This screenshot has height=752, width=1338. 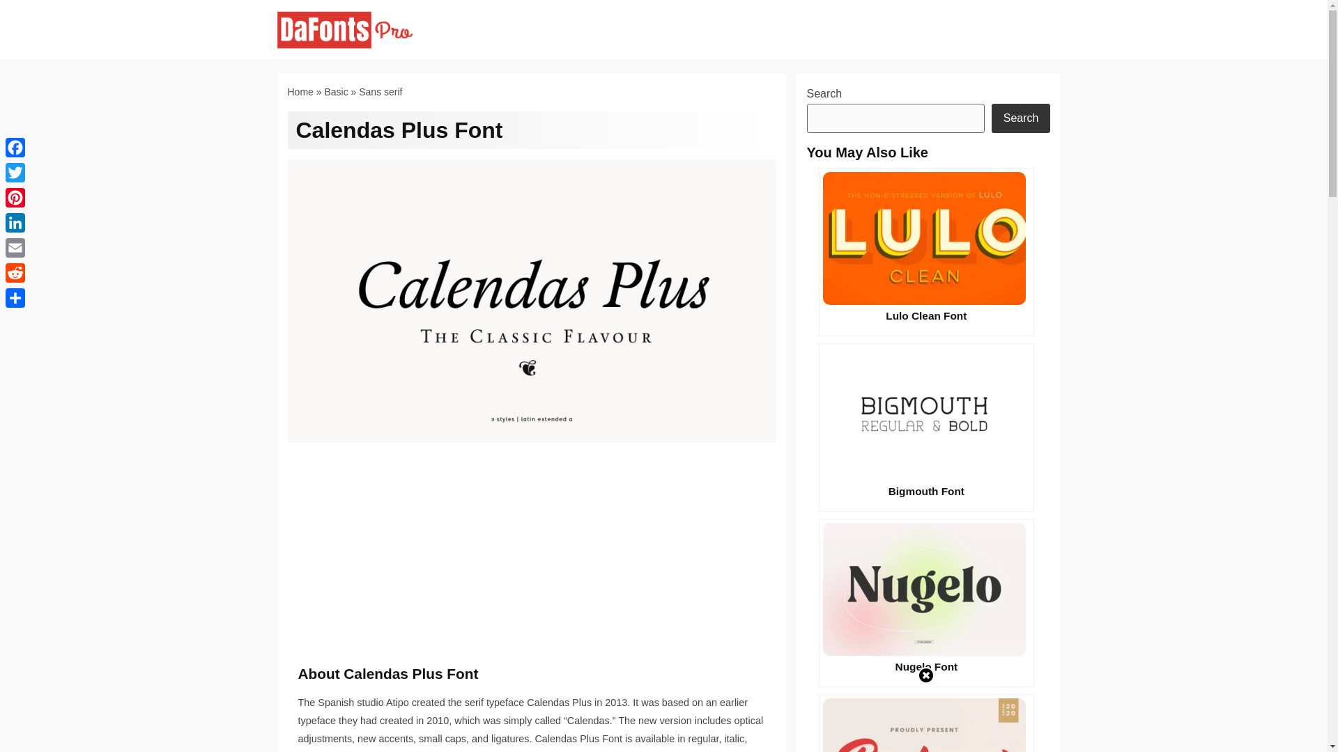 I want to click on Lulo Clean Font, so click(x=927, y=251).